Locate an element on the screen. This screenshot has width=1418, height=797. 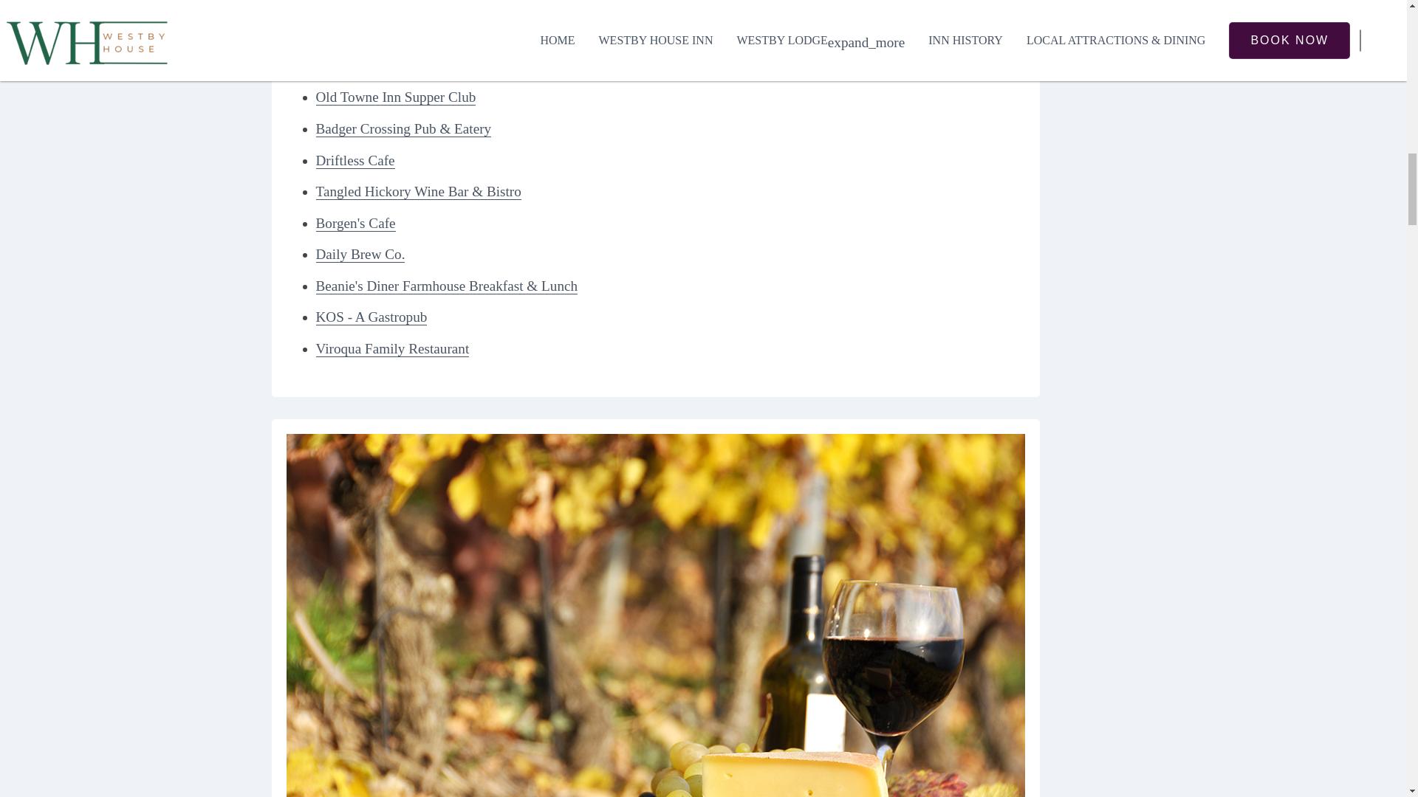
Viroqua Family Restaurant is located at coordinates (393, 348).